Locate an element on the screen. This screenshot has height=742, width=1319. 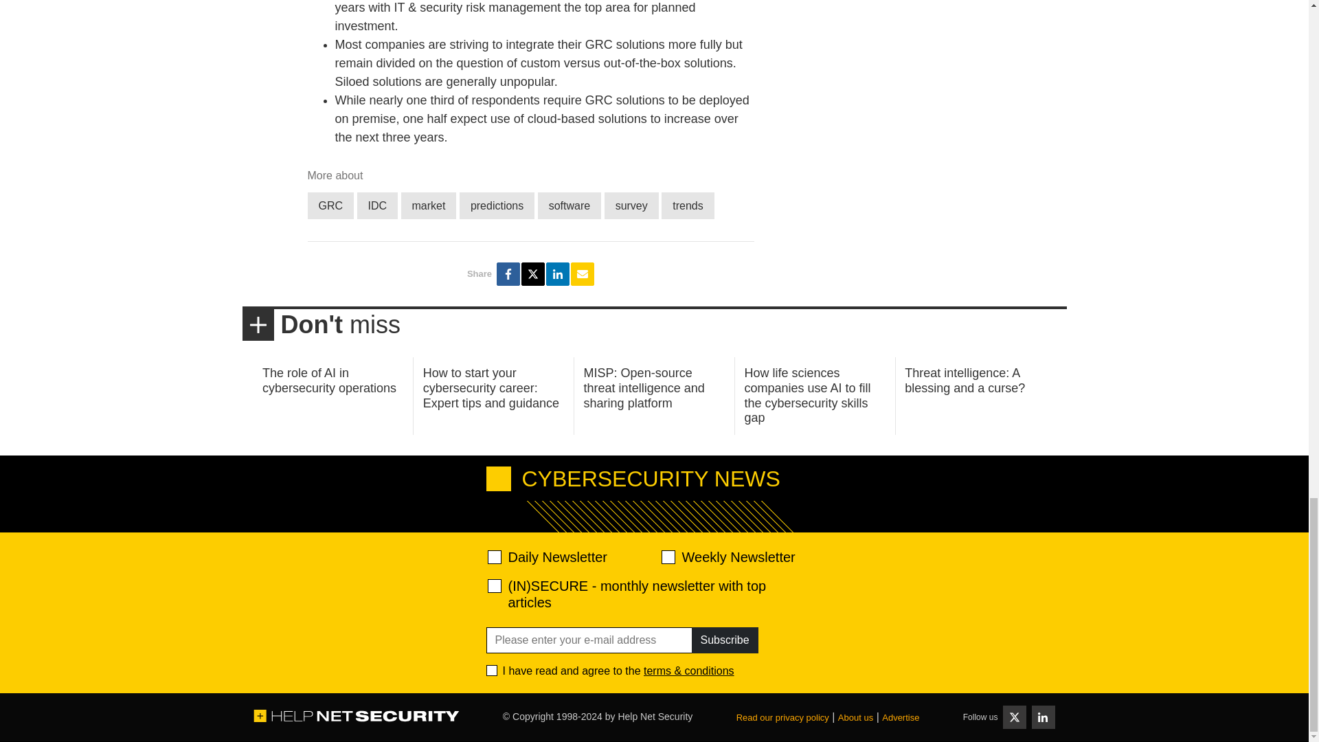
d2d471aafa is located at coordinates (667, 556).